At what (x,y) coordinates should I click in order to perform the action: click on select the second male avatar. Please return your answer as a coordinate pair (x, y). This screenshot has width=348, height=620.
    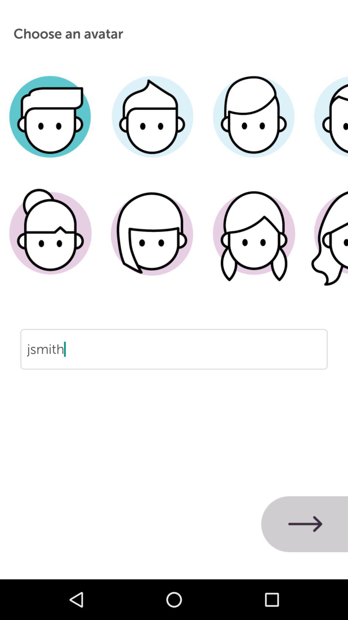
    Looking at the image, I should click on (152, 126).